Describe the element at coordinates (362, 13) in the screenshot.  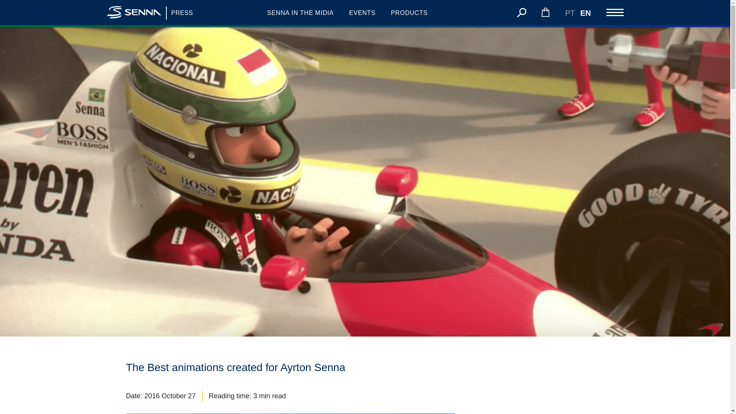
I see `EVENTS` at that location.